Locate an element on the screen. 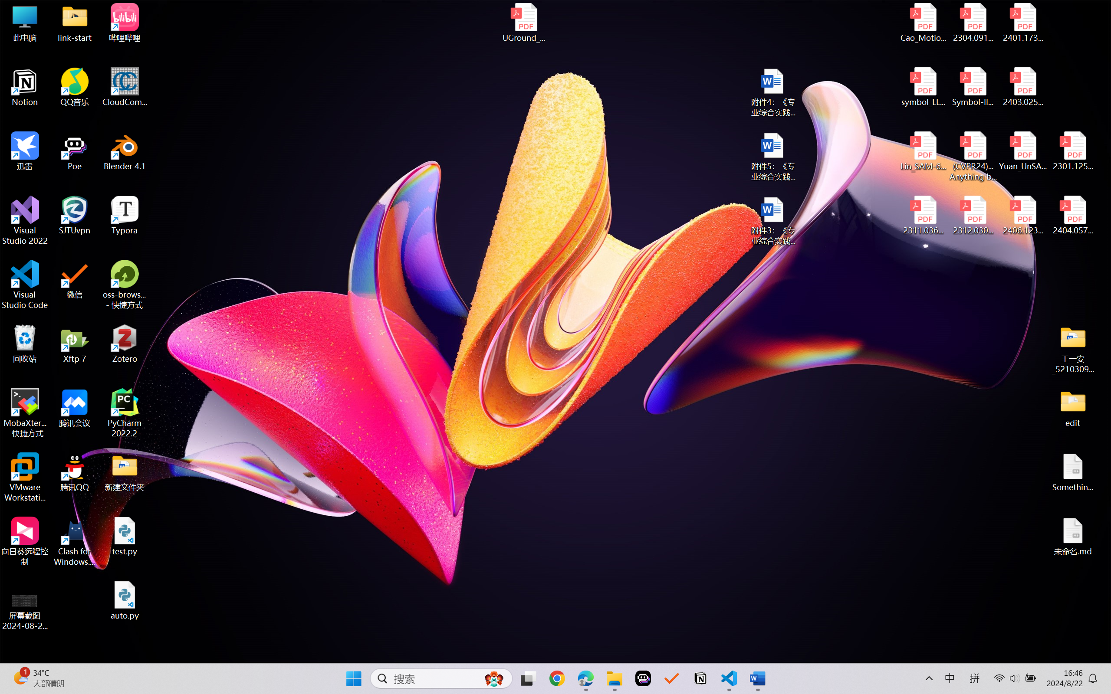 Image resolution: width=1111 pixels, height=694 pixels. 2304.09121v3.pdf is located at coordinates (973, 23).